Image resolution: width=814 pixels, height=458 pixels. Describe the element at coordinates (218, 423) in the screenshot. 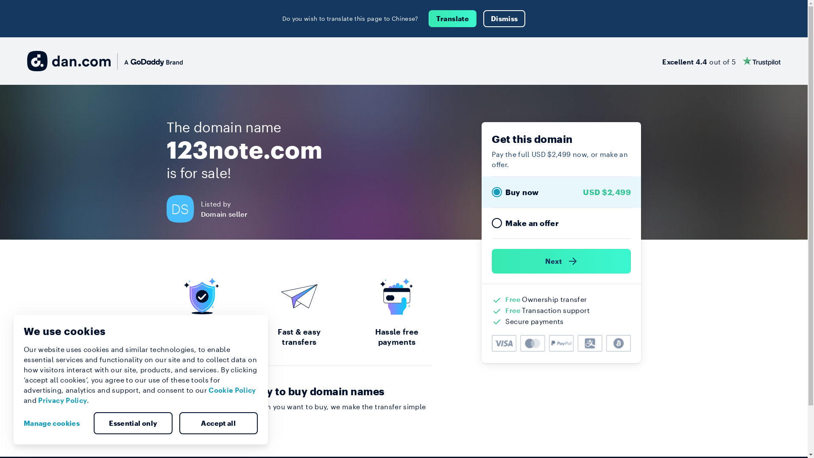

I see `Accept all` at that location.